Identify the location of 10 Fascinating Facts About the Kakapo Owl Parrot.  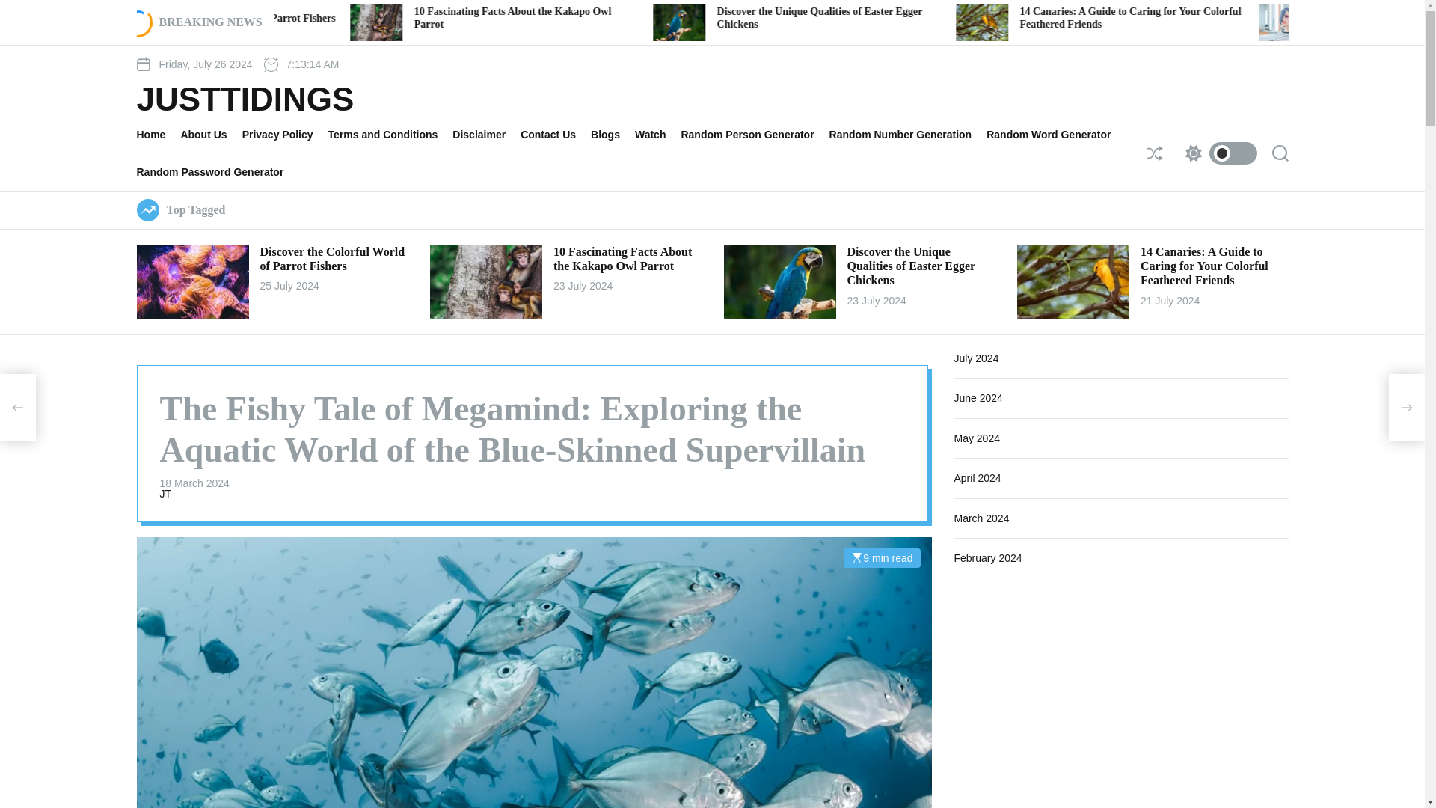
(719, 17).